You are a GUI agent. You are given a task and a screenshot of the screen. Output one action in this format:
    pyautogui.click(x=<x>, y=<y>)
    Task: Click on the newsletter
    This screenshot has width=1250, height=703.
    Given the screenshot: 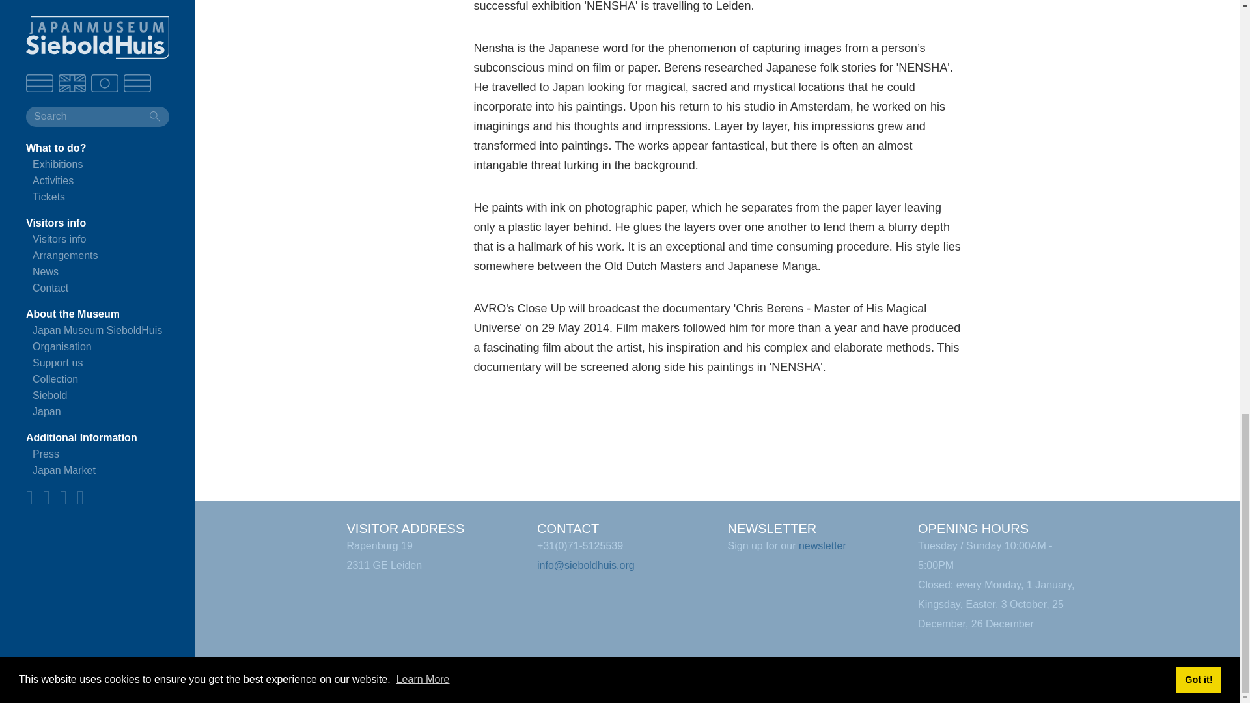 What is the action you would take?
    pyautogui.click(x=822, y=545)
    